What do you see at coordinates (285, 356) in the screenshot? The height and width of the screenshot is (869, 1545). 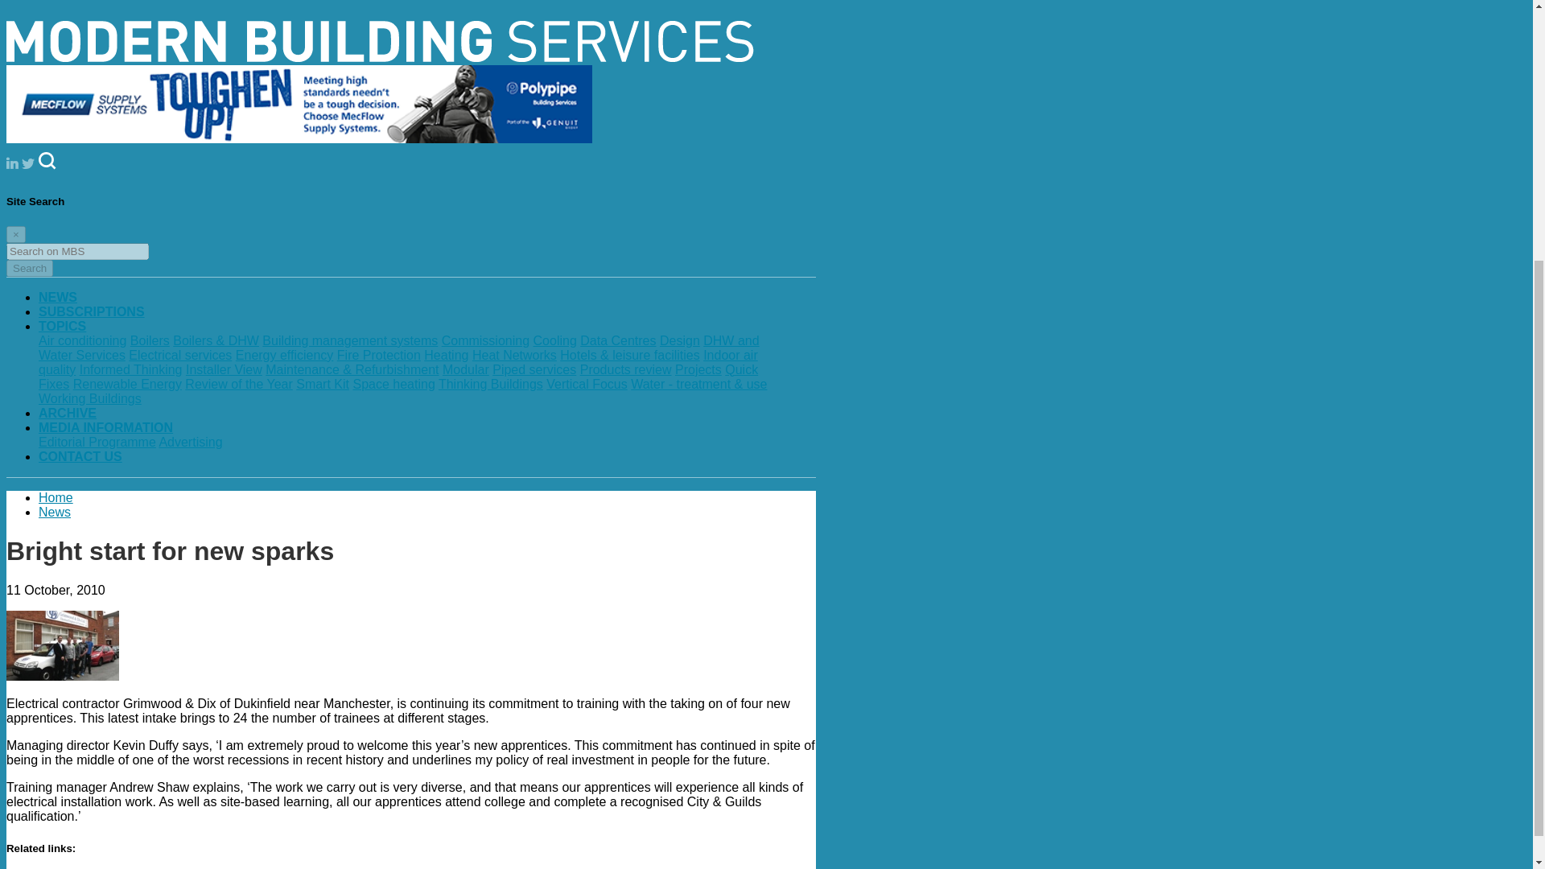 I see `Energy efficiency` at bounding box center [285, 356].